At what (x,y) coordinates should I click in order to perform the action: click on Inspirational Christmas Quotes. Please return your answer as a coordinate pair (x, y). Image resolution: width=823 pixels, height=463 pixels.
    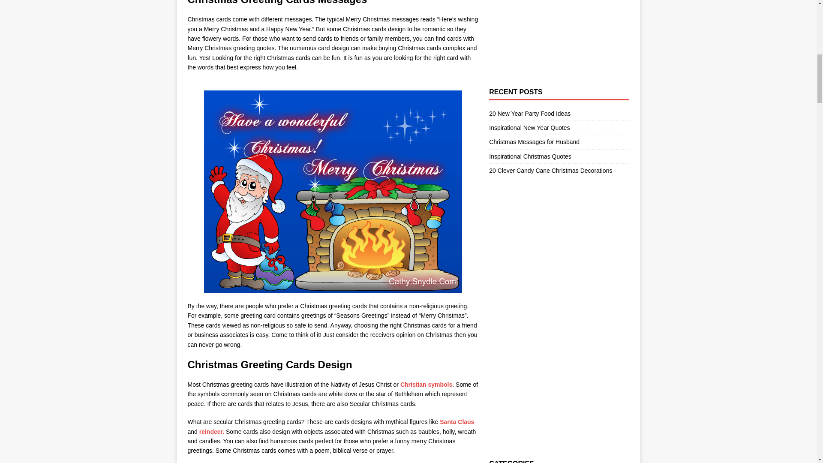
    Looking at the image, I should click on (530, 156).